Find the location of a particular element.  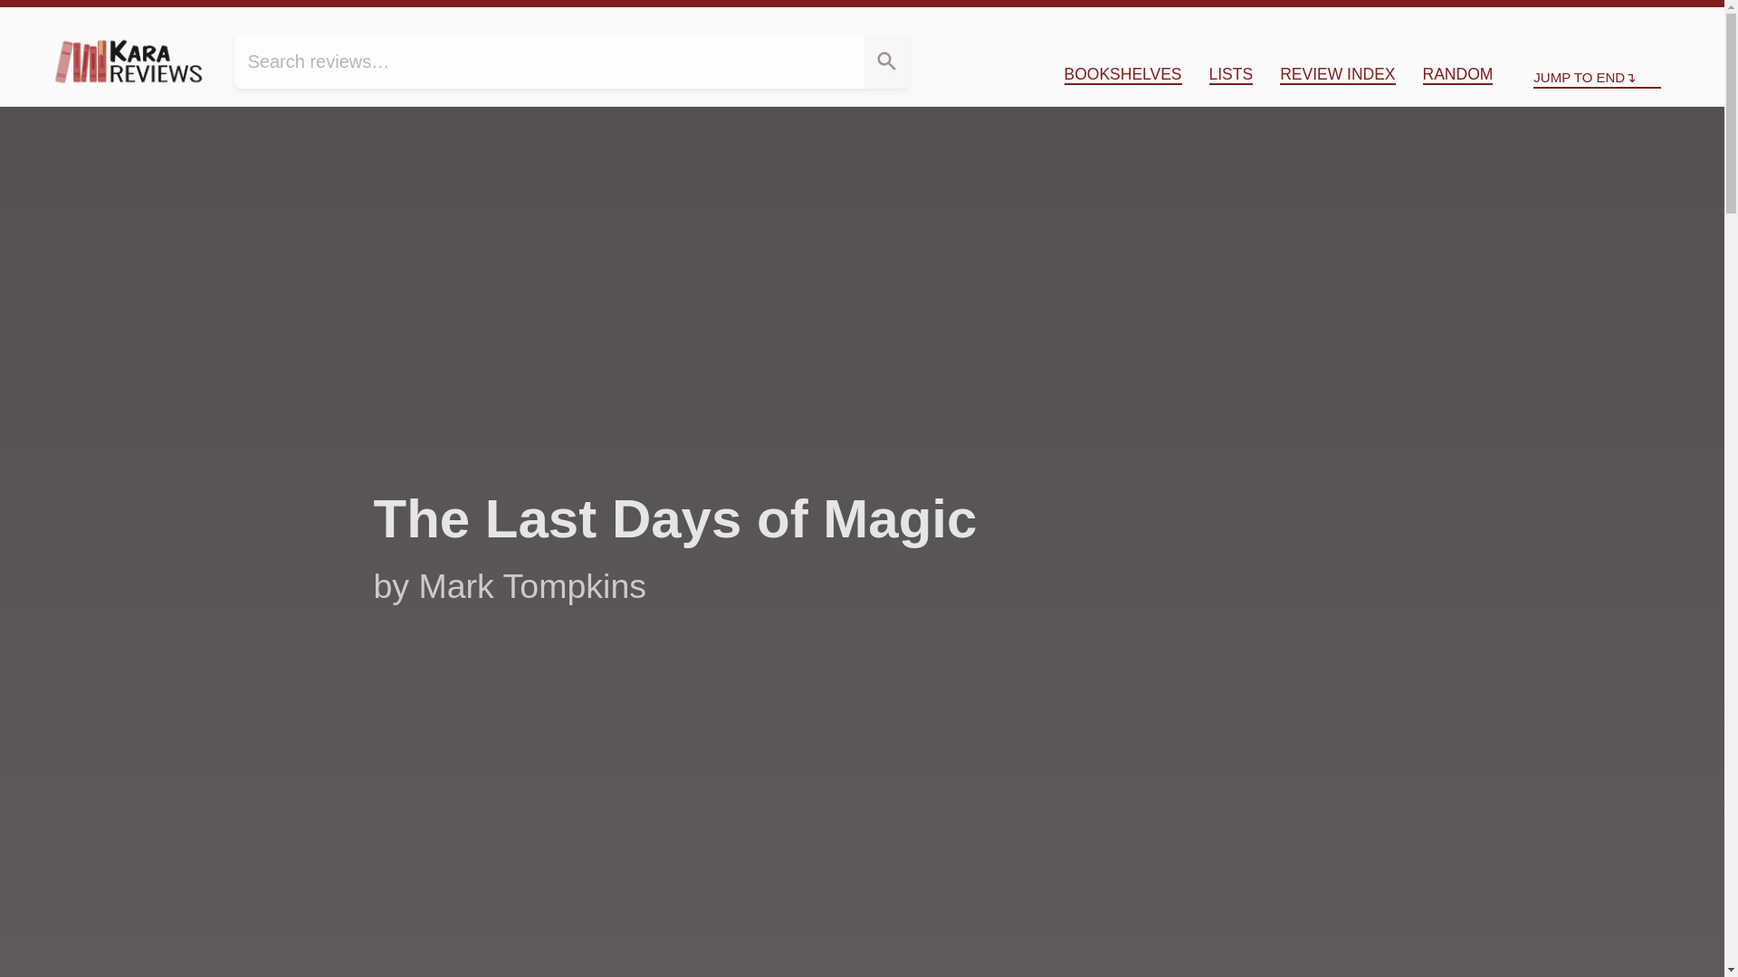

Are you feeling lucky? is located at coordinates (1457, 74).